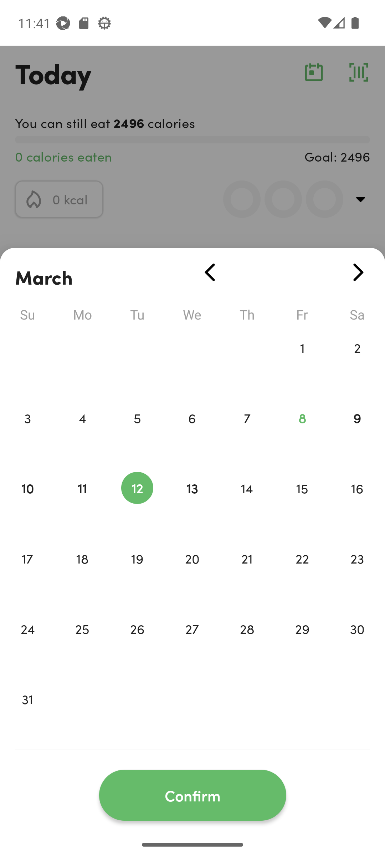 The width and height of the screenshot is (385, 856). I want to click on 23, so click(357, 574).